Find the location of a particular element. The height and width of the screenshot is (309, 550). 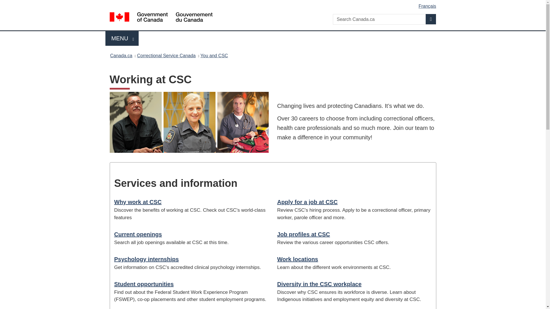

Diversity in the CSC workplace is located at coordinates (274, 4).